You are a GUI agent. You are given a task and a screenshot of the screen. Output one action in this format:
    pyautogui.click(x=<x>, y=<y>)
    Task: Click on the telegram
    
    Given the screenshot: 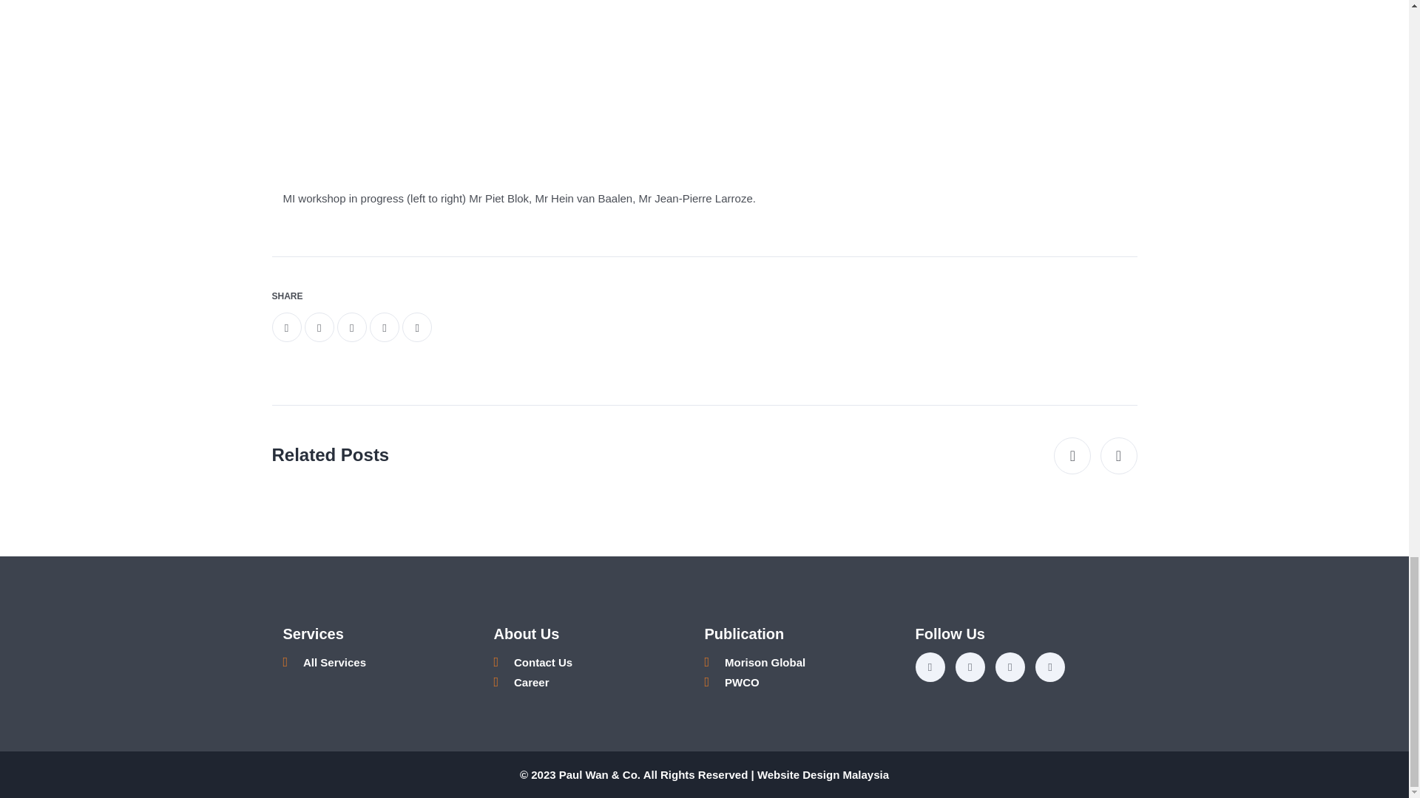 What is the action you would take?
    pyautogui.click(x=384, y=327)
    